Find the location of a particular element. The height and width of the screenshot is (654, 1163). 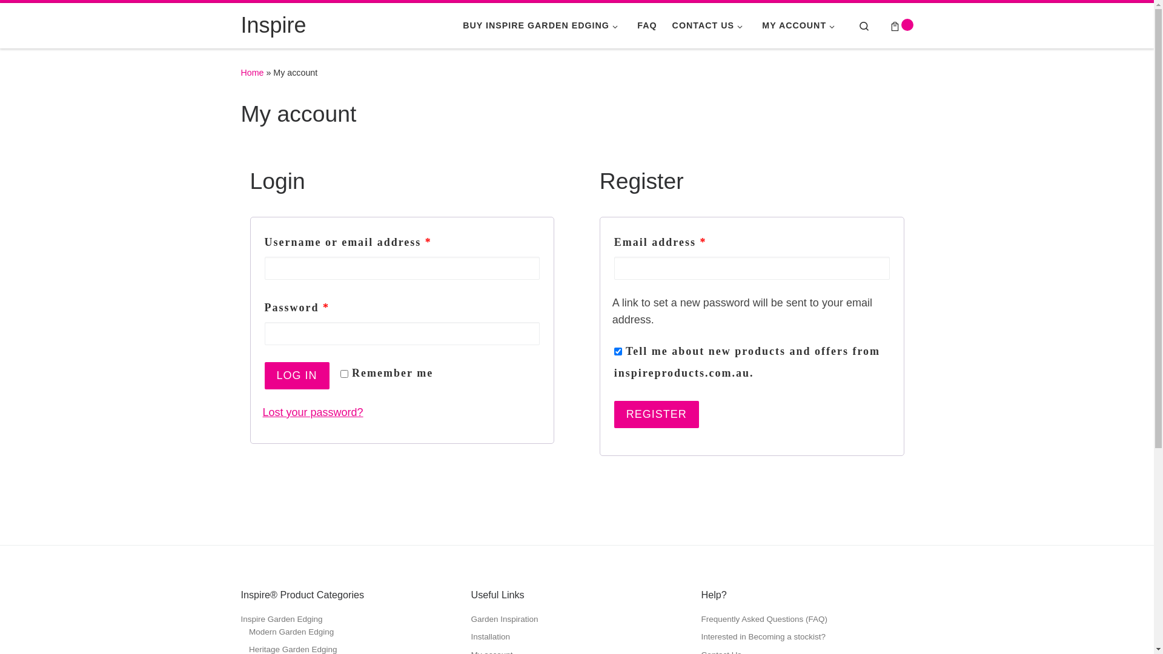

MY ACCOUNT is located at coordinates (801, 25).